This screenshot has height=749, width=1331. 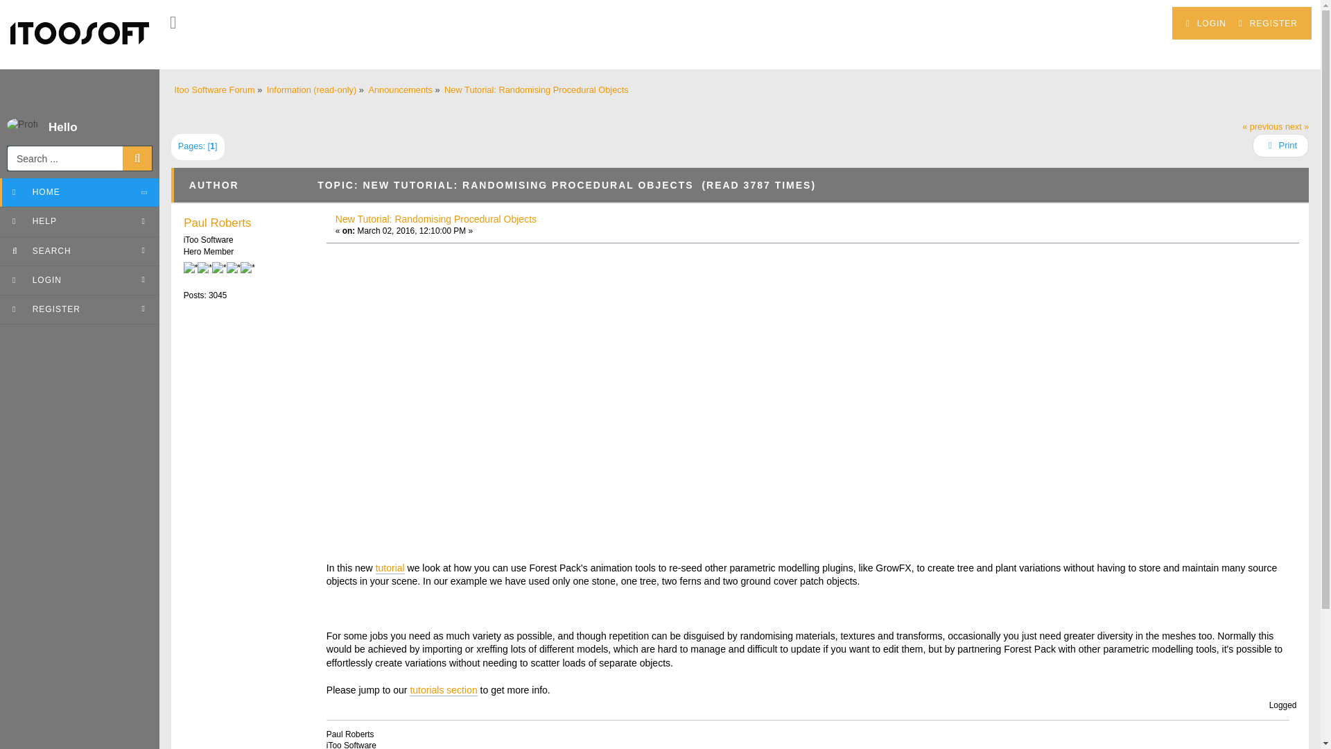 What do you see at coordinates (390, 569) in the screenshot?
I see `tutorial` at bounding box center [390, 569].